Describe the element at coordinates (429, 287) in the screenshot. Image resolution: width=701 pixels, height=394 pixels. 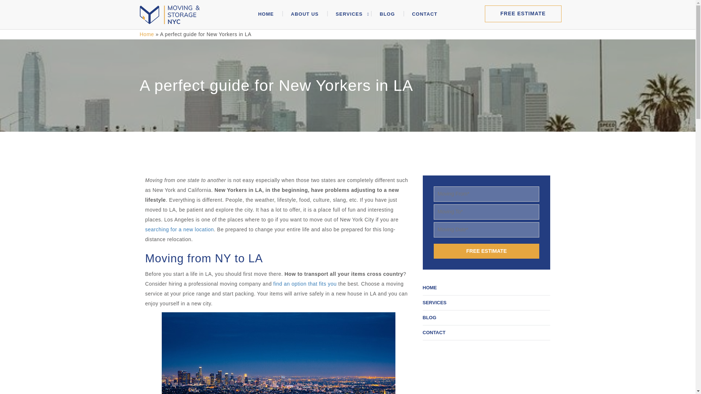
I see `HOME` at that location.